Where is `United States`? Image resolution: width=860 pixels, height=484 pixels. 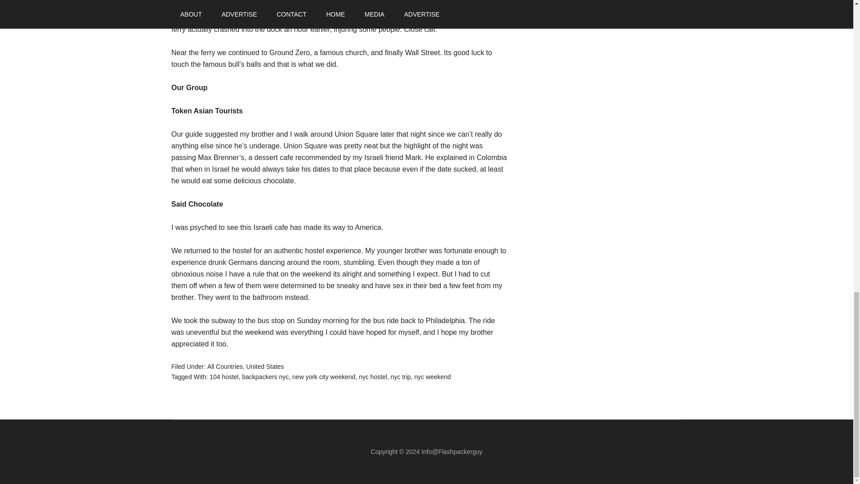
United States is located at coordinates (265, 367).